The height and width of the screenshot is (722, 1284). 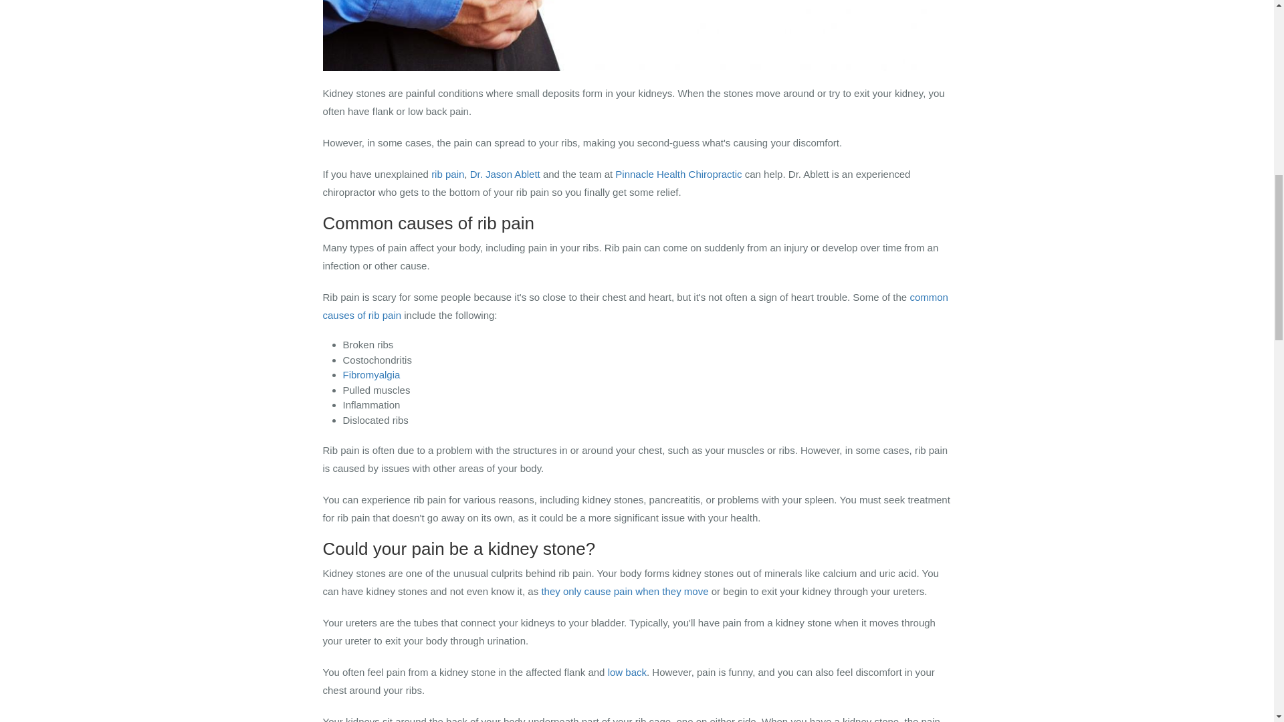 What do you see at coordinates (627, 672) in the screenshot?
I see `low back` at bounding box center [627, 672].